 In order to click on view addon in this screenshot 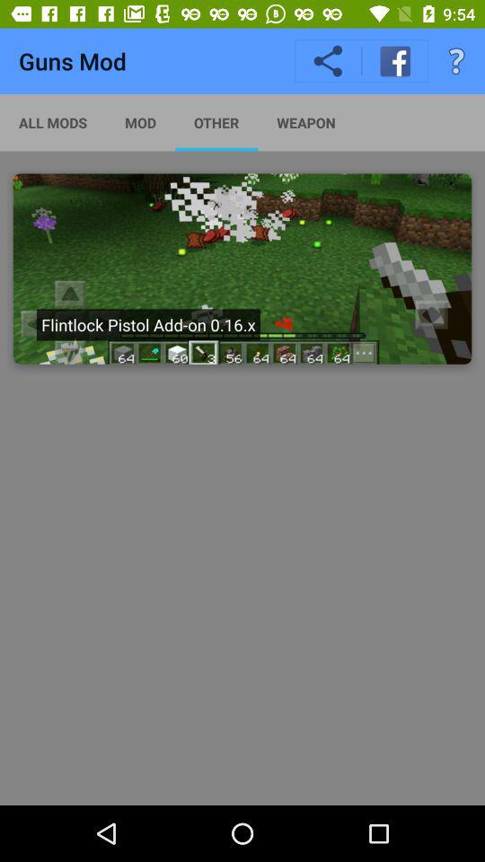, I will do `click(242, 268)`.